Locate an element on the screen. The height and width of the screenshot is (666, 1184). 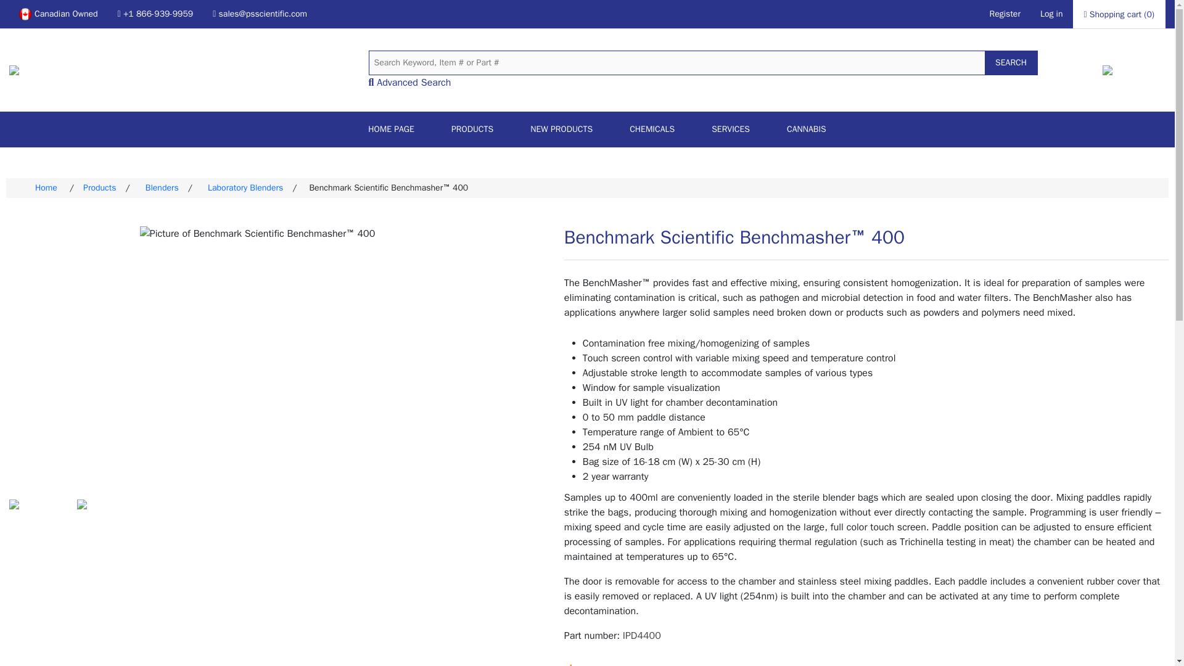
PRODUCTS is located at coordinates (472, 129).